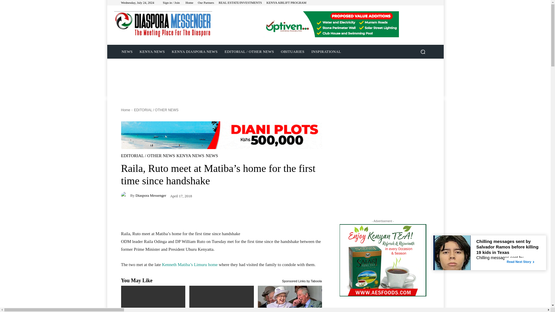 The height and width of the screenshot is (312, 555). What do you see at coordinates (293, 52) in the screenshot?
I see `OBITUARIES` at bounding box center [293, 52].